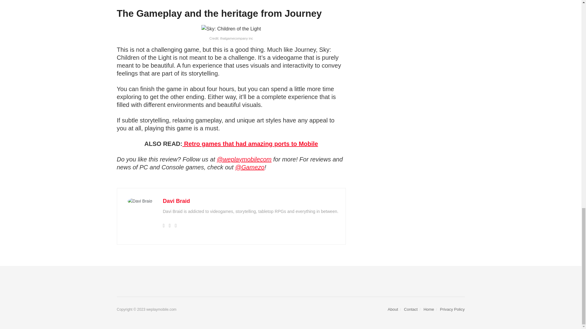 The width and height of the screenshot is (586, 329). What do you see at coordinates (411, 309) in the screenshot?
I see `Contact` at bounding box center [411, 309].